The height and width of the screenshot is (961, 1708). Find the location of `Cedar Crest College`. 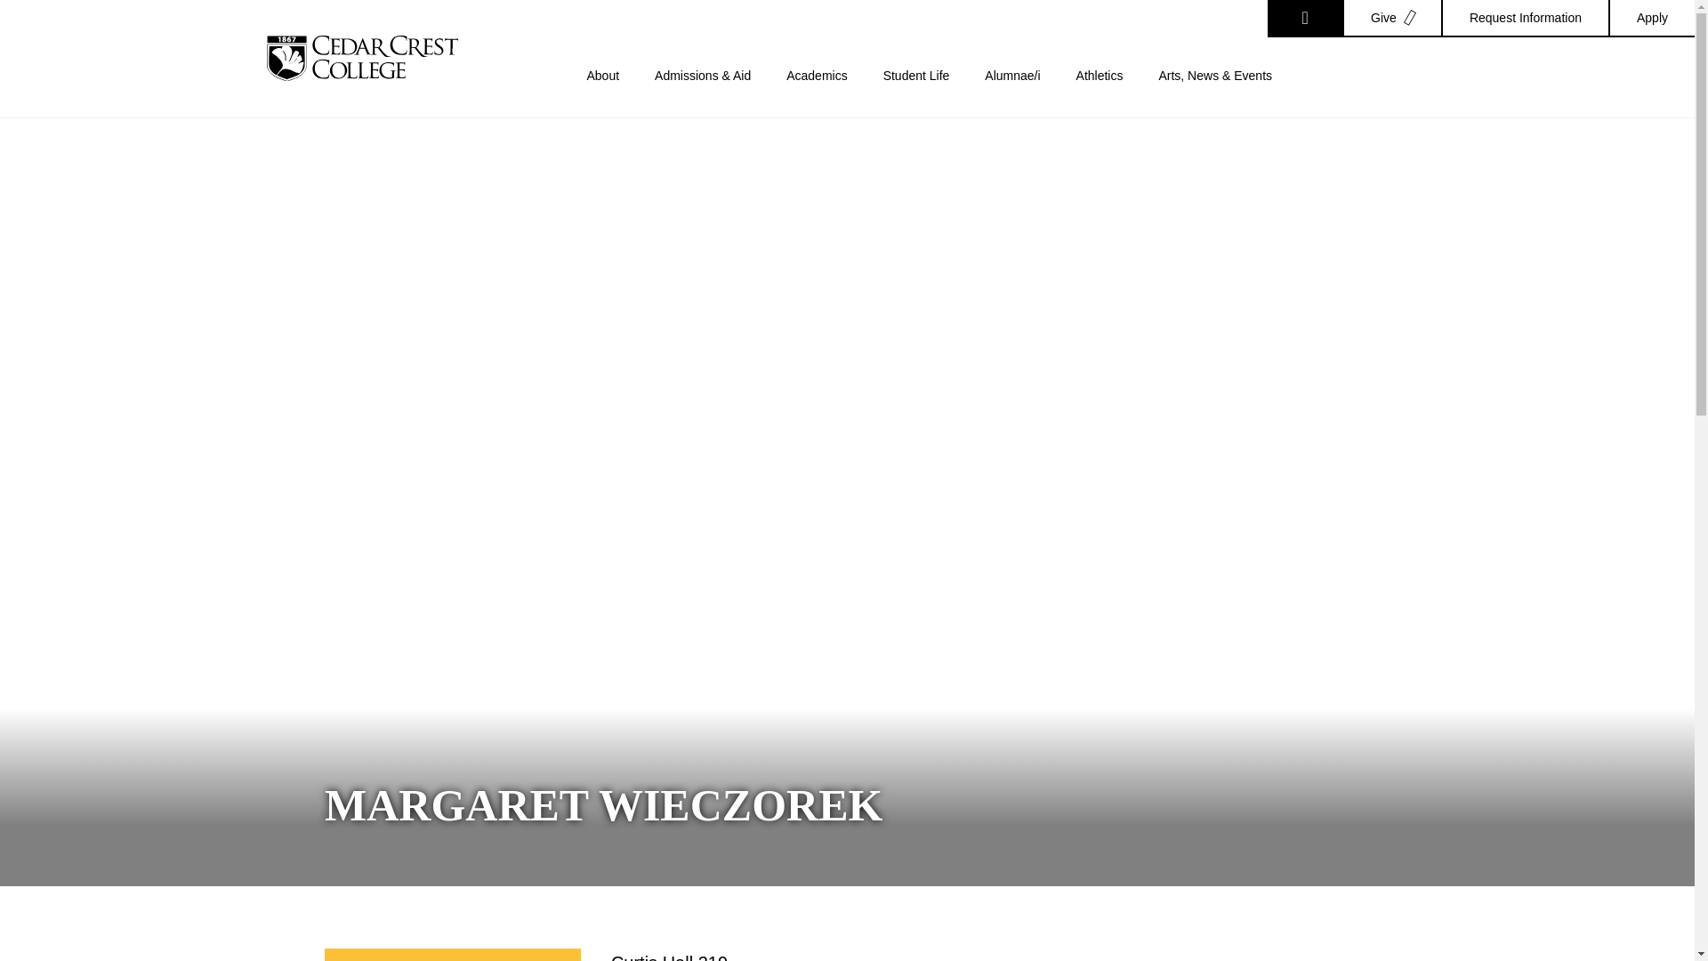

Cedar Crest College is located at coordinates (361, 57).